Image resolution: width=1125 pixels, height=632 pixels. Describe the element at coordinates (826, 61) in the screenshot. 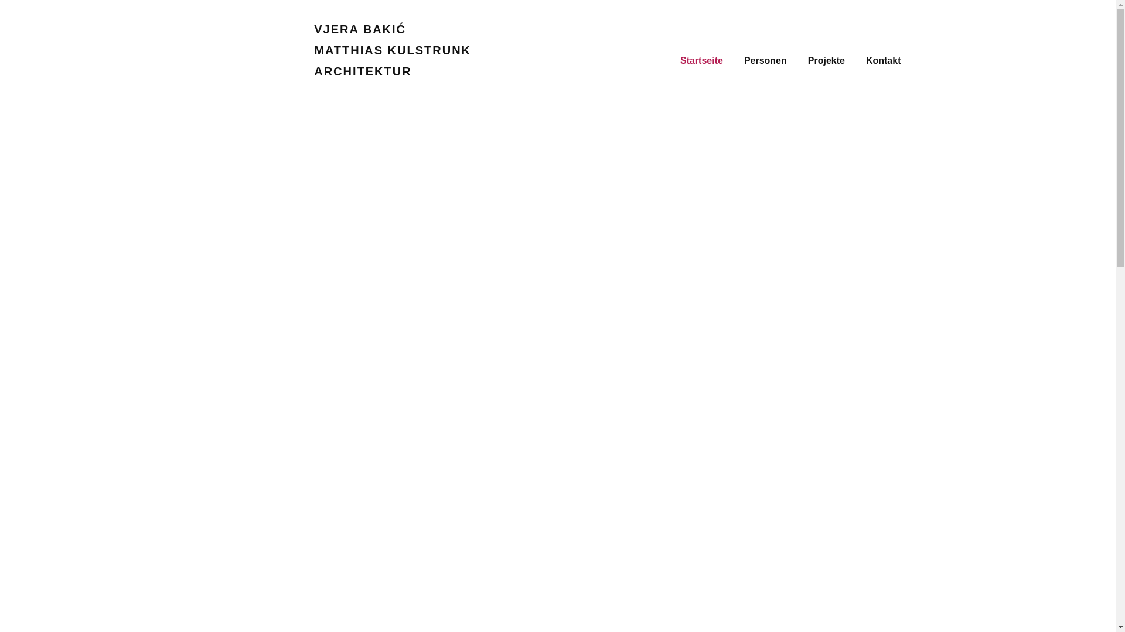

I see `Projekte` at that location.